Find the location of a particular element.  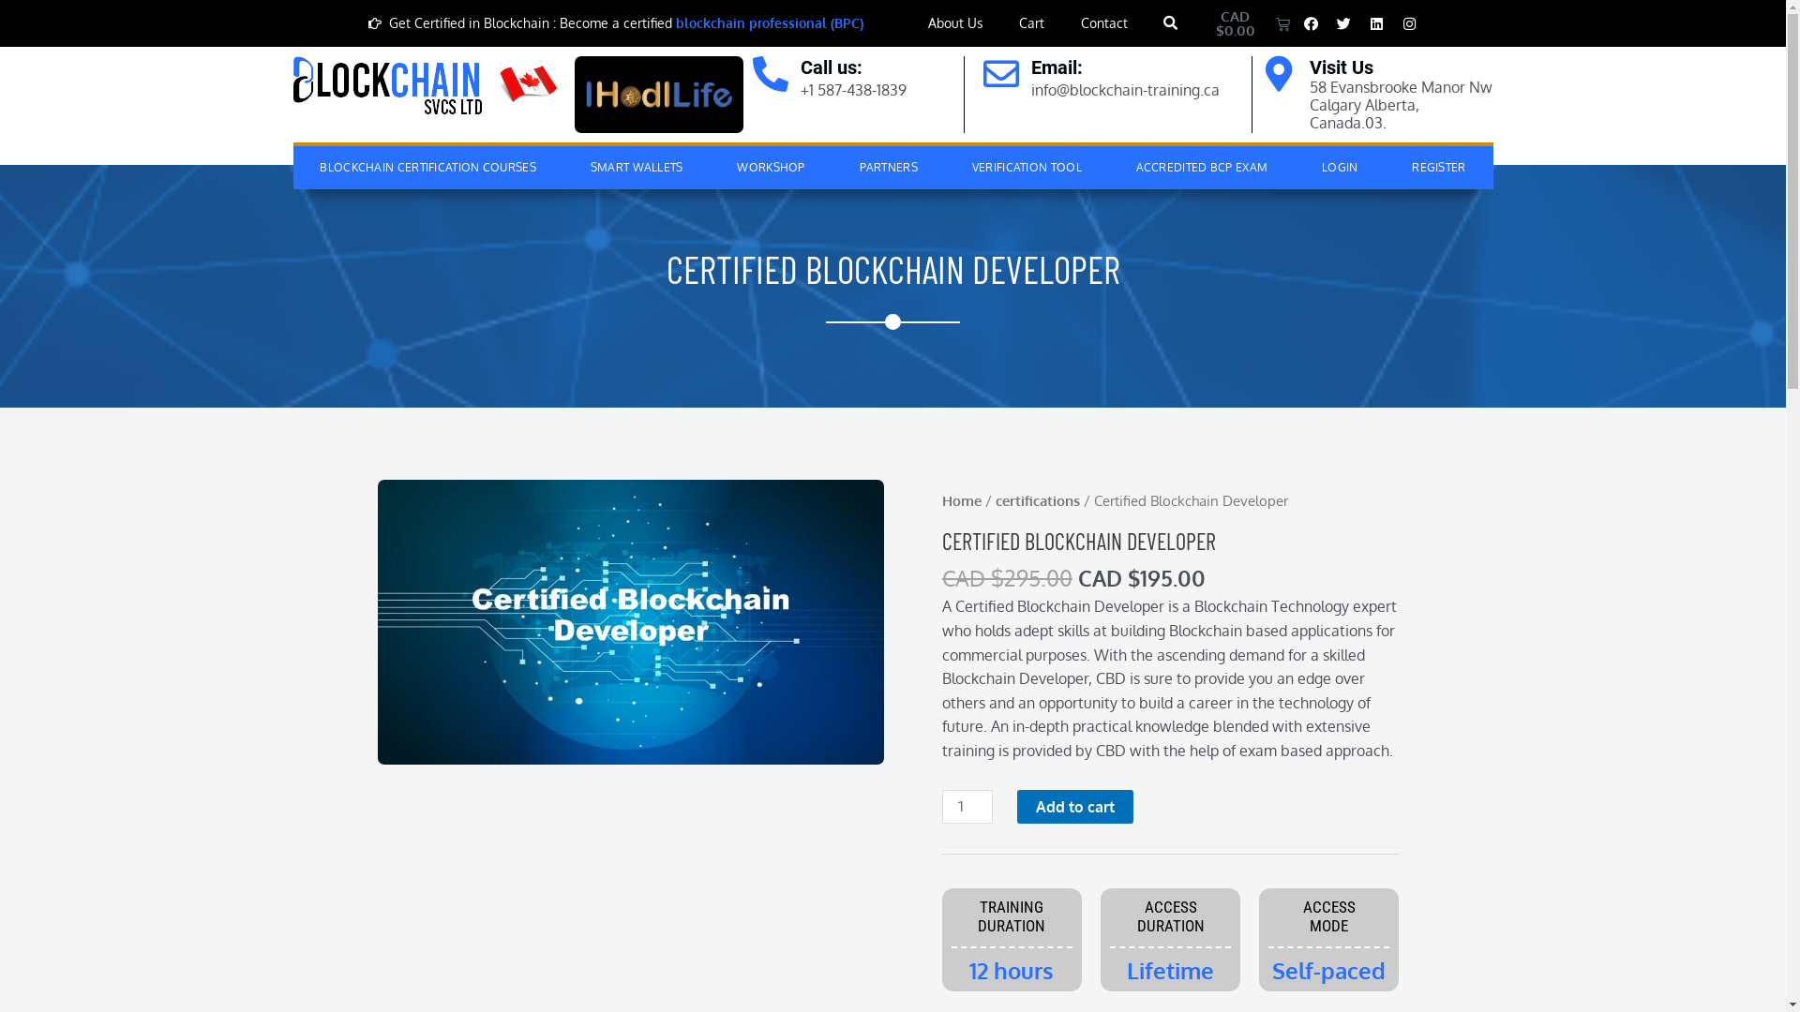

Contact is located at coordinates (1104, 23).